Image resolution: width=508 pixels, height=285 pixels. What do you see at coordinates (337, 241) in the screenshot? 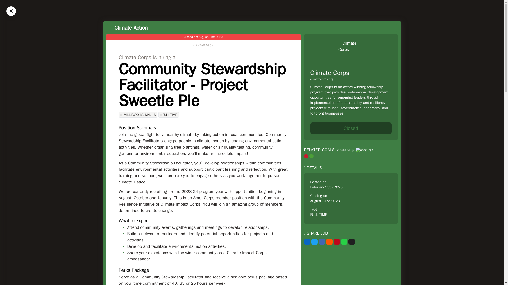
I see `share on pinterest` at bounding box center [337, 241].